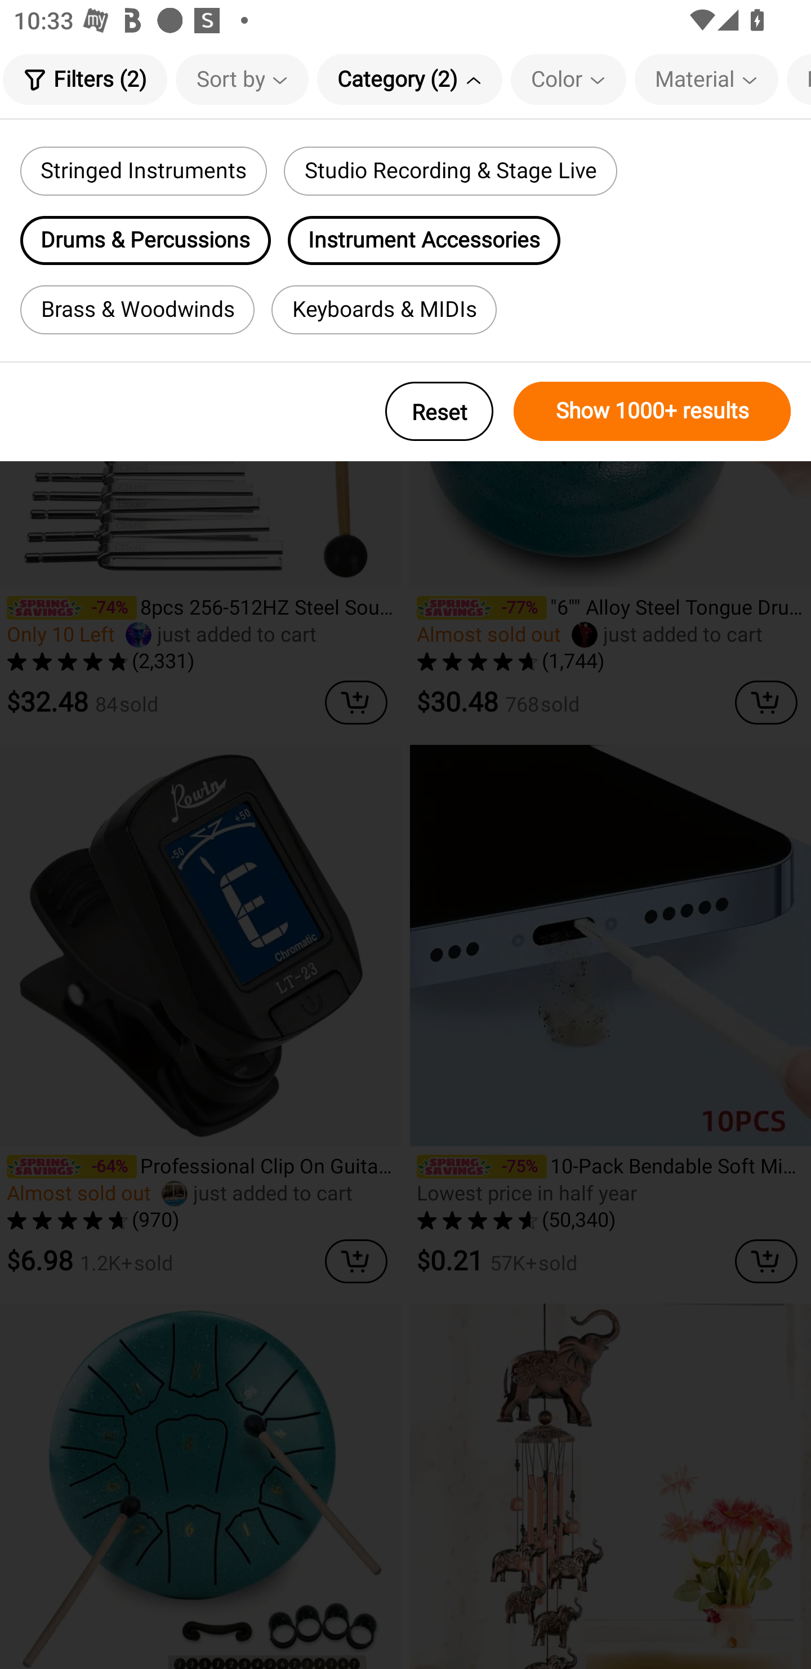  I want to click on Material, so click(706, 79).